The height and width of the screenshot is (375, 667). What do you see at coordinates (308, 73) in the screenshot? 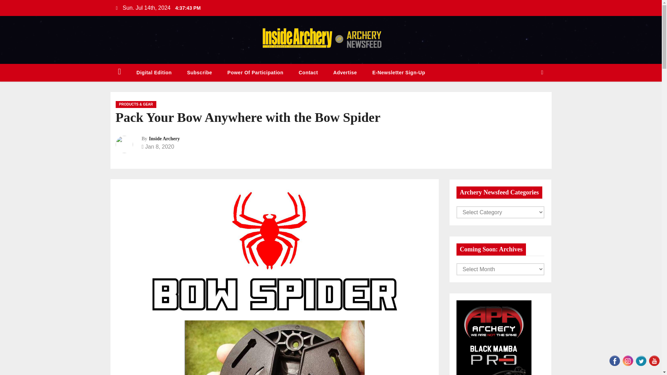
I see `Contact` at bounding box center [308, 73].